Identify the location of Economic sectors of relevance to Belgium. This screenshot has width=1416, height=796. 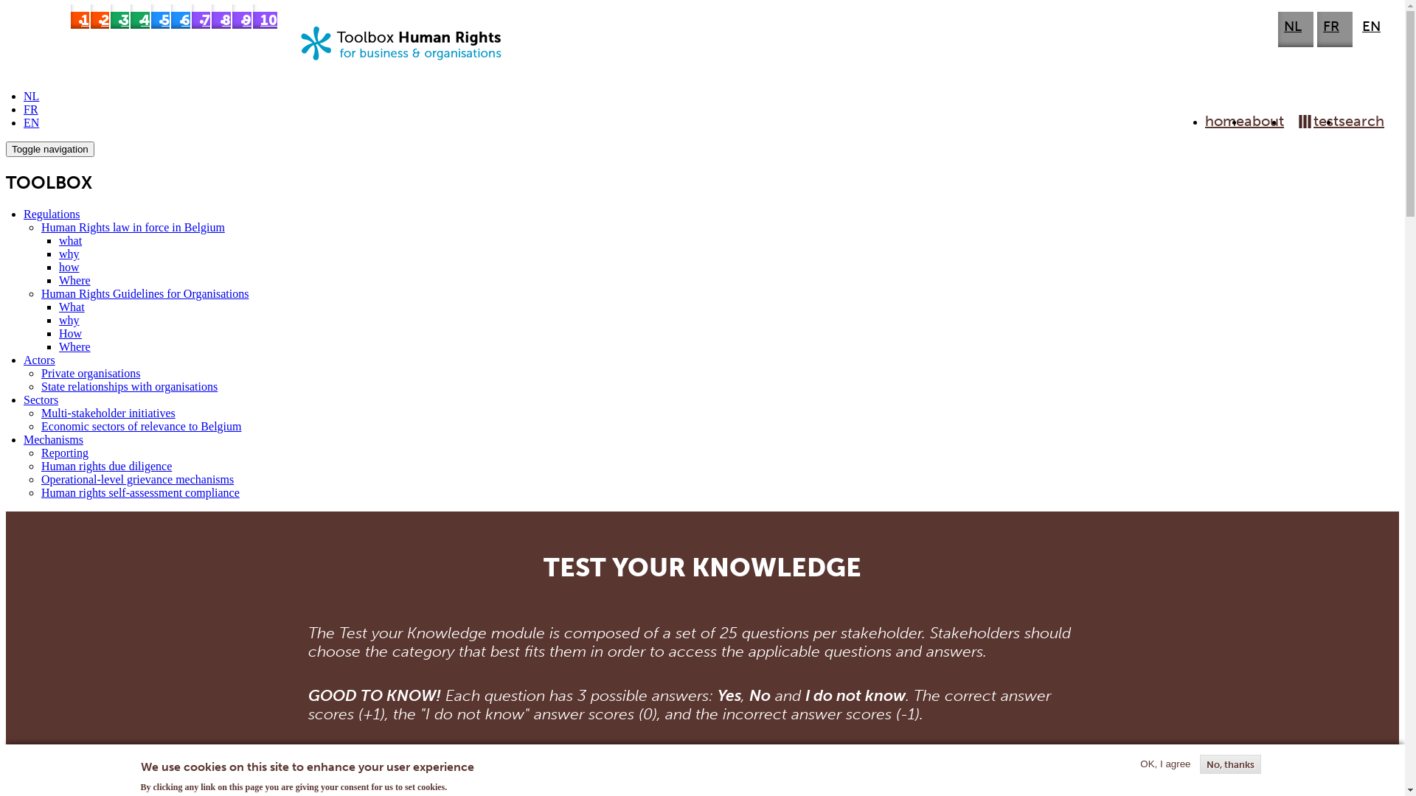
(142, 426).